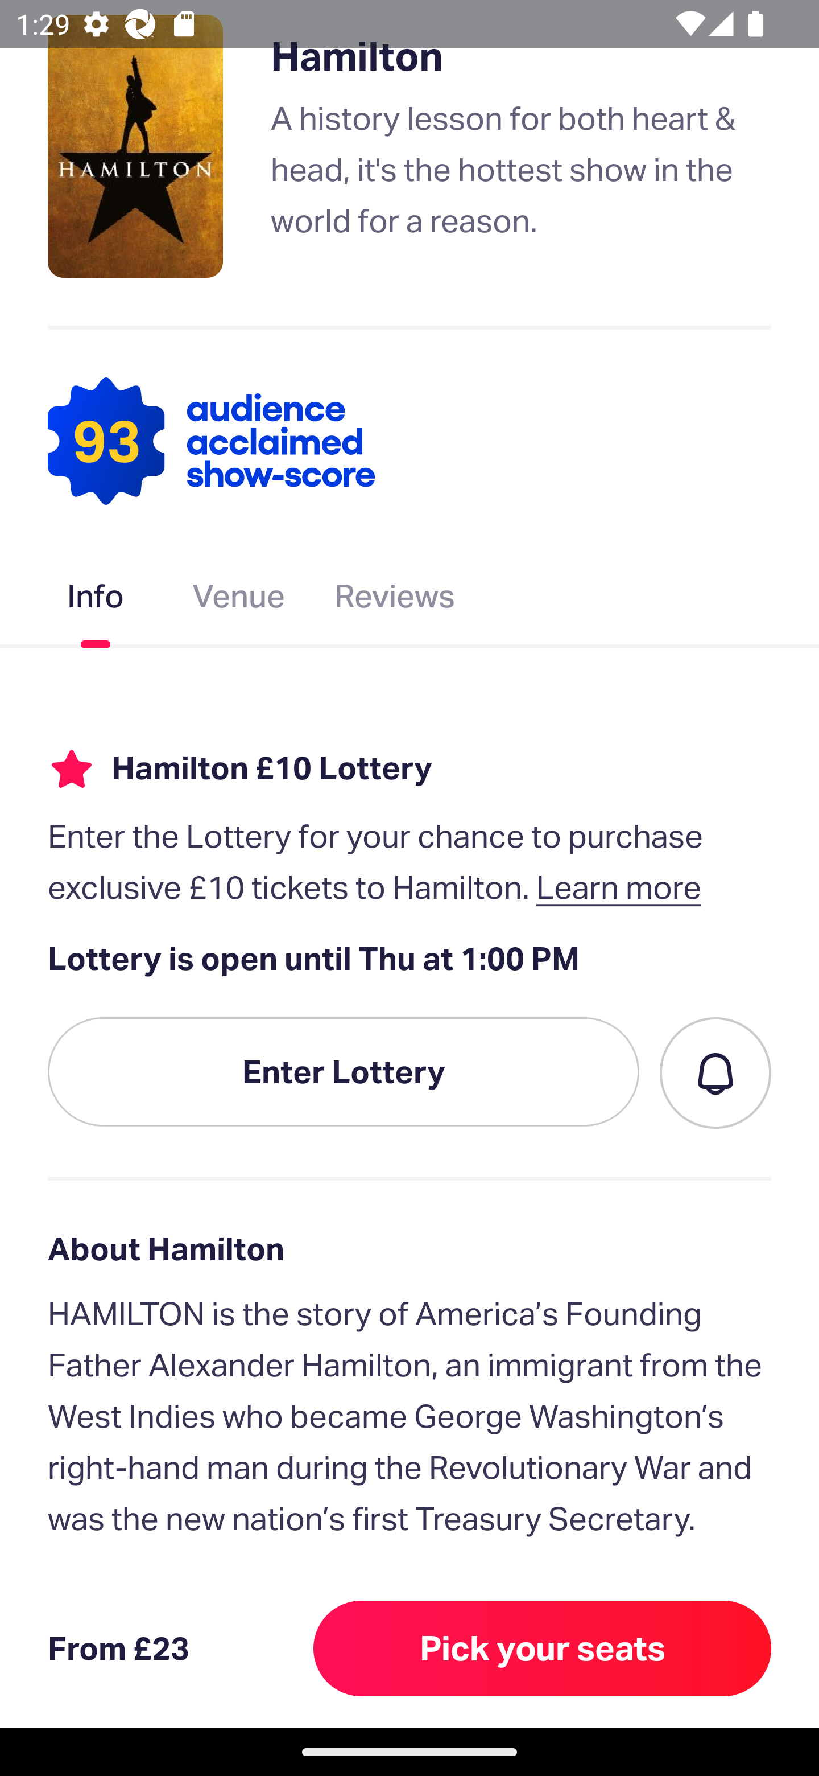  What do you see at coordinates (395, 600) in the screenshot?
I see `Reviews` at bounding box center [395, 600].